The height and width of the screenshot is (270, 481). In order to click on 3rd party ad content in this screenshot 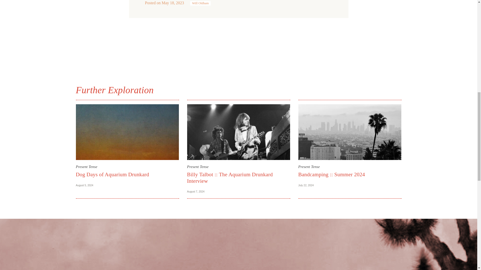, I will do `click(238, 45)`.